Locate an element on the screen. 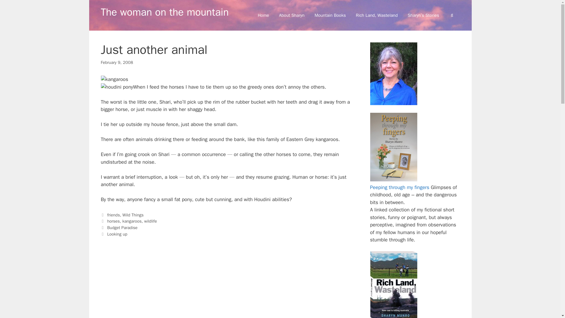 Image resolution: width=565 pixels, height=318 pixels. Wild Things is located at coordinates (133, 215).